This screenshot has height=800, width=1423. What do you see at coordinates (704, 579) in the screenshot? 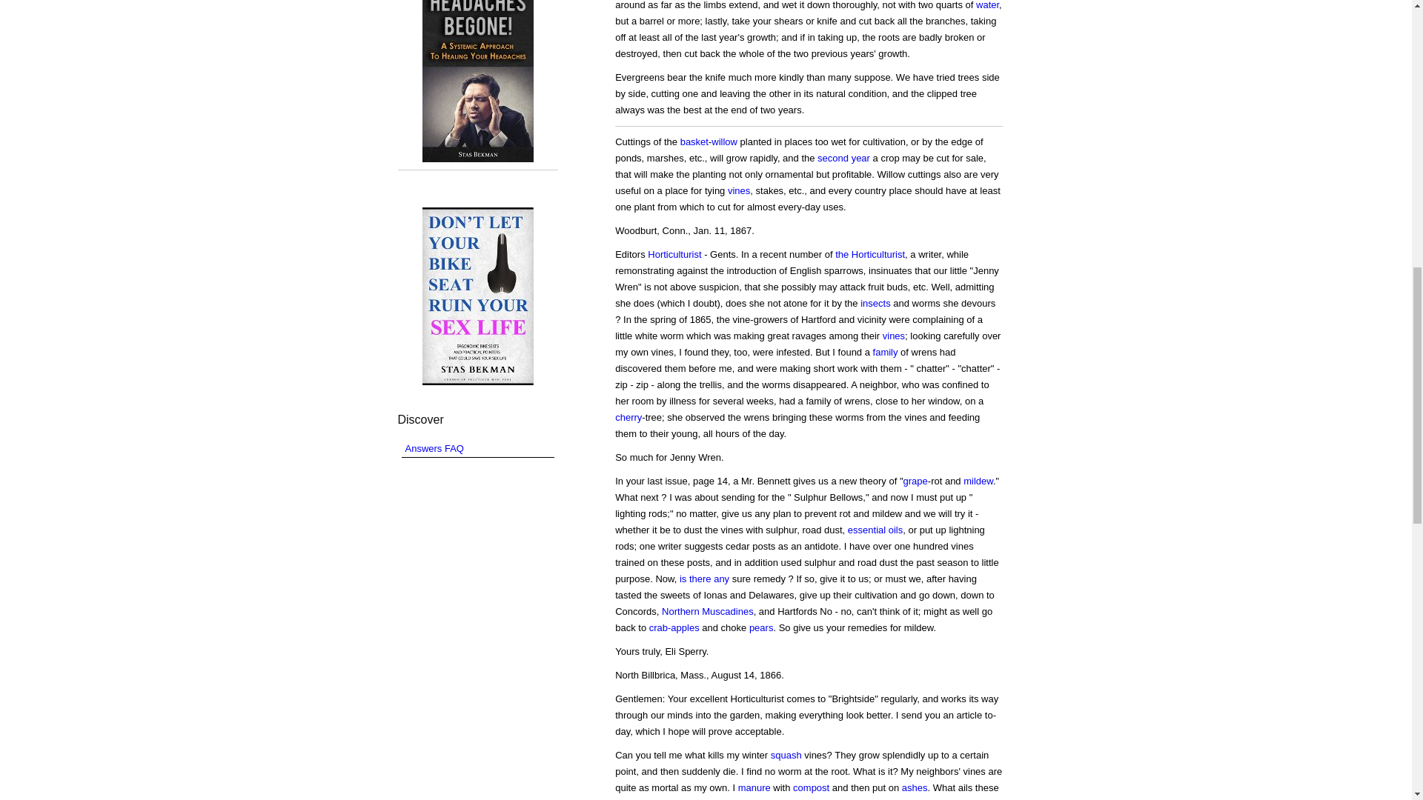
I see `is there any` at bounding box center [704, 579].